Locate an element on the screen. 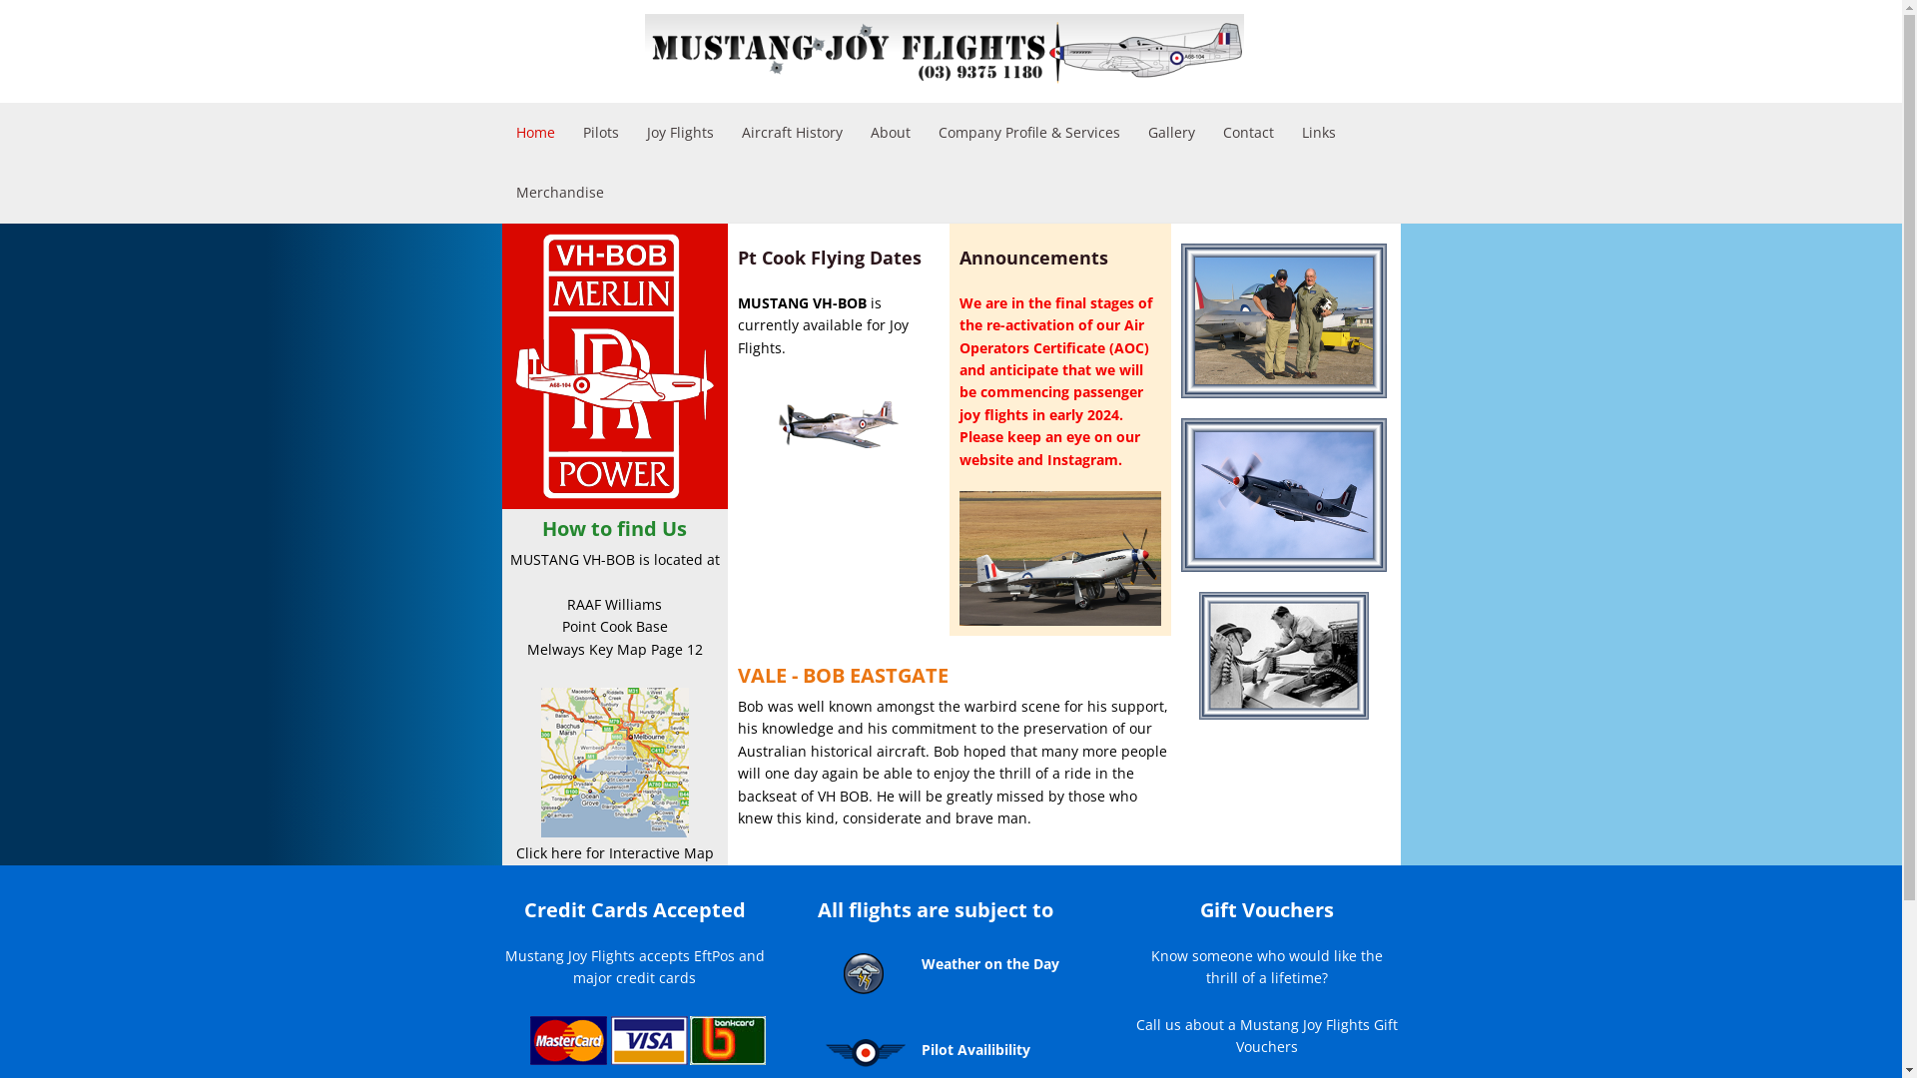 The image size is (1917, 1078). Pilots is located at coordinates (601, 133).